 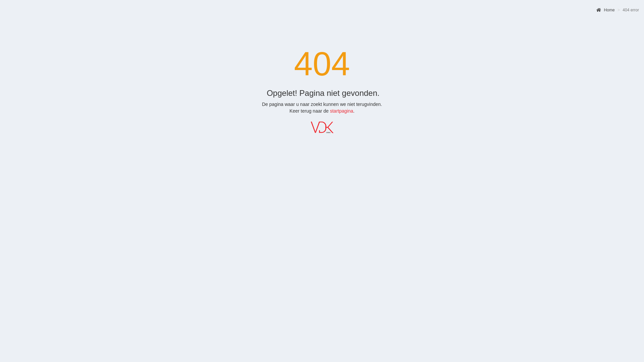 What do you see at coordinates (341, 111) in the screenshot?
I see `startpagina` at bounding box center [341, 111].